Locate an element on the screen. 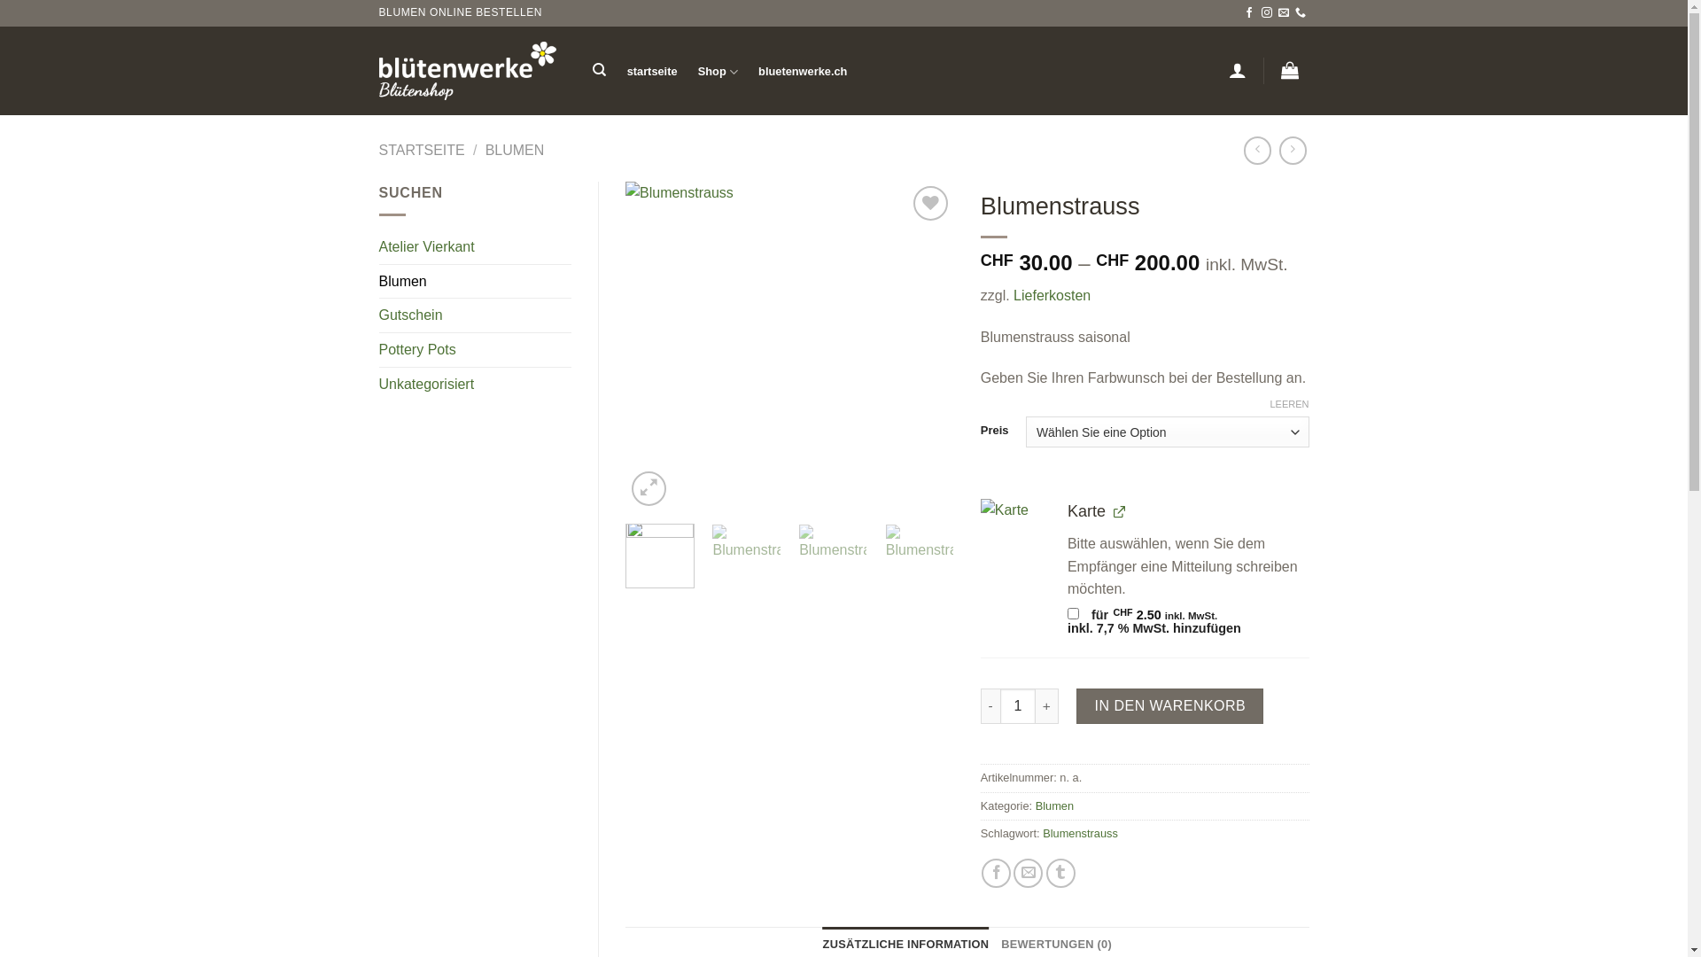 This screenshot has height=957, width=1701. LEEREN is located at coordinates (1289, 404).